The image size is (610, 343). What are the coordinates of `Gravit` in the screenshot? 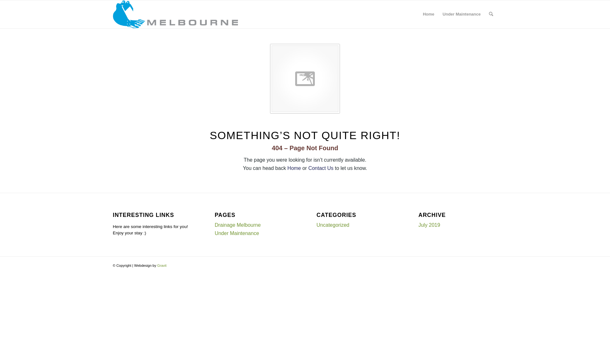 It's located at (162, 266).